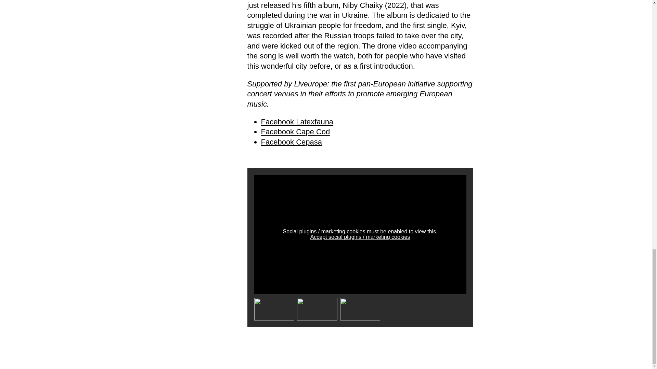 The image size is (657, 369). Describe the element at coordinates (297, 122) in the screenshot. I see `Facebook Latexfauna` at that location.